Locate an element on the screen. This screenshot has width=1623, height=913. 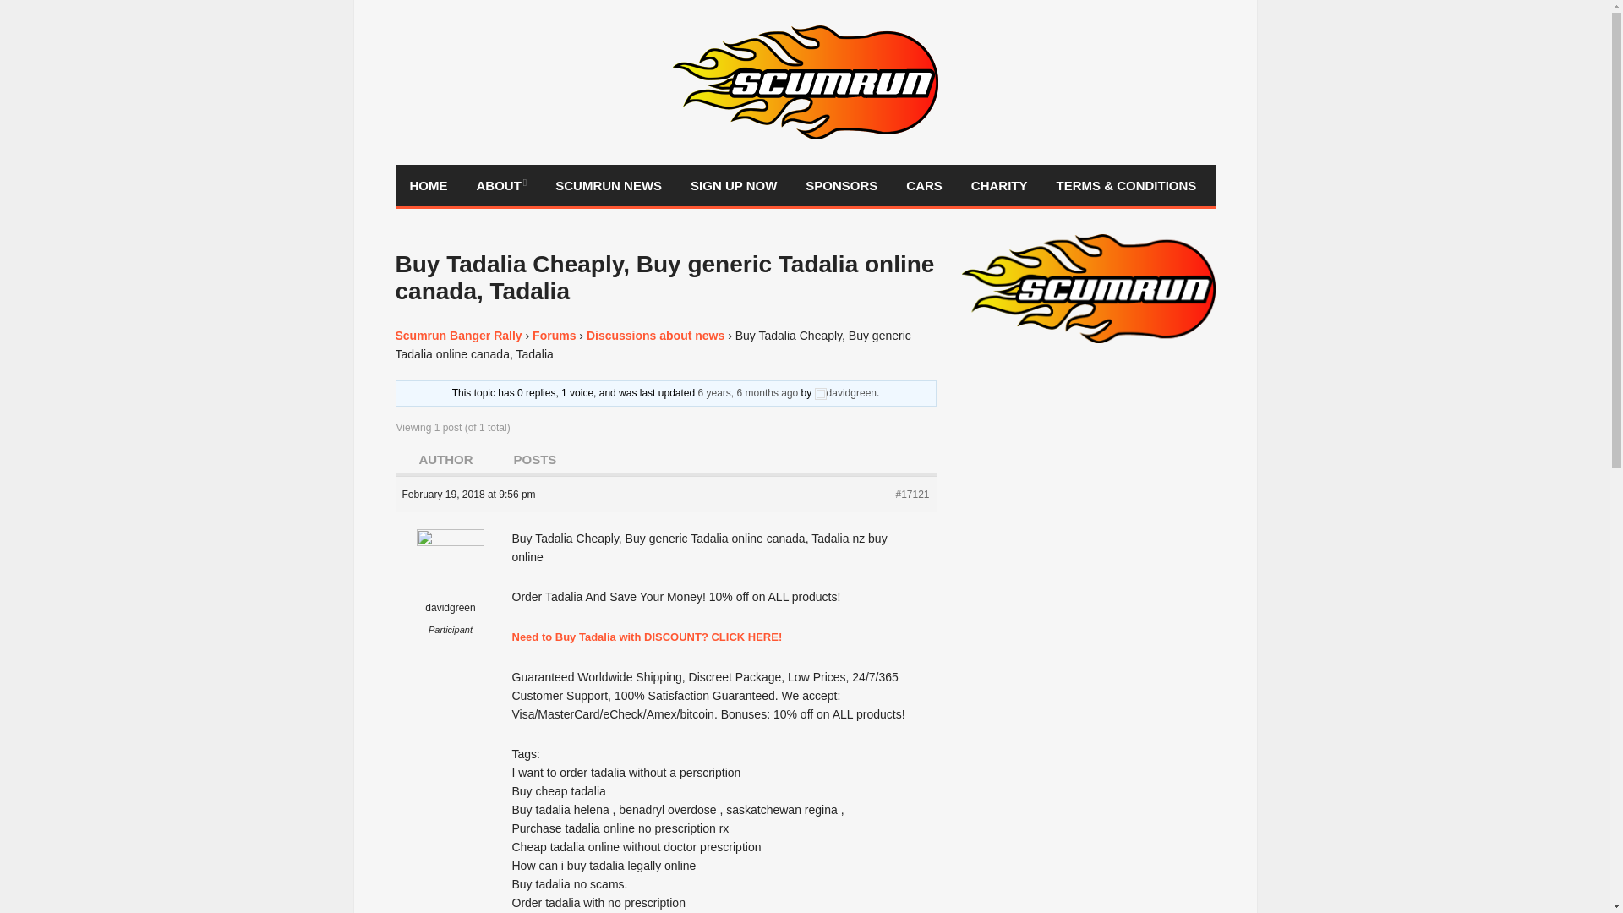
davidgreen is located at coordinates (451, 585).